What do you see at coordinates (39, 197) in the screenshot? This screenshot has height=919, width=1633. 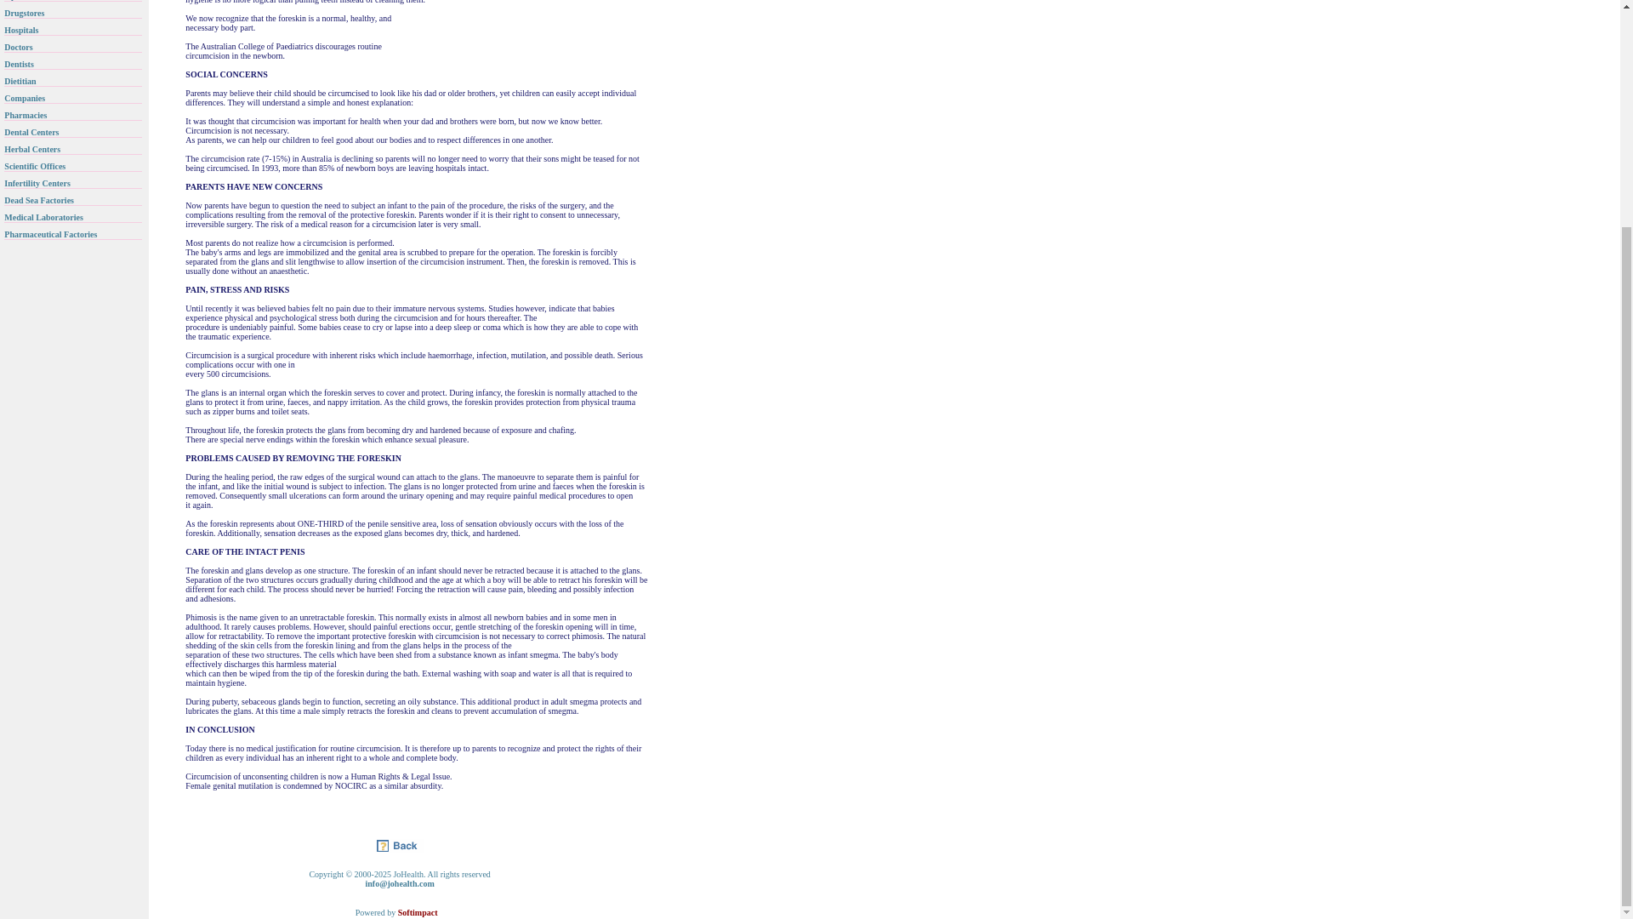 I see `Dead Sea Factories` at bounding box center [39, 197].